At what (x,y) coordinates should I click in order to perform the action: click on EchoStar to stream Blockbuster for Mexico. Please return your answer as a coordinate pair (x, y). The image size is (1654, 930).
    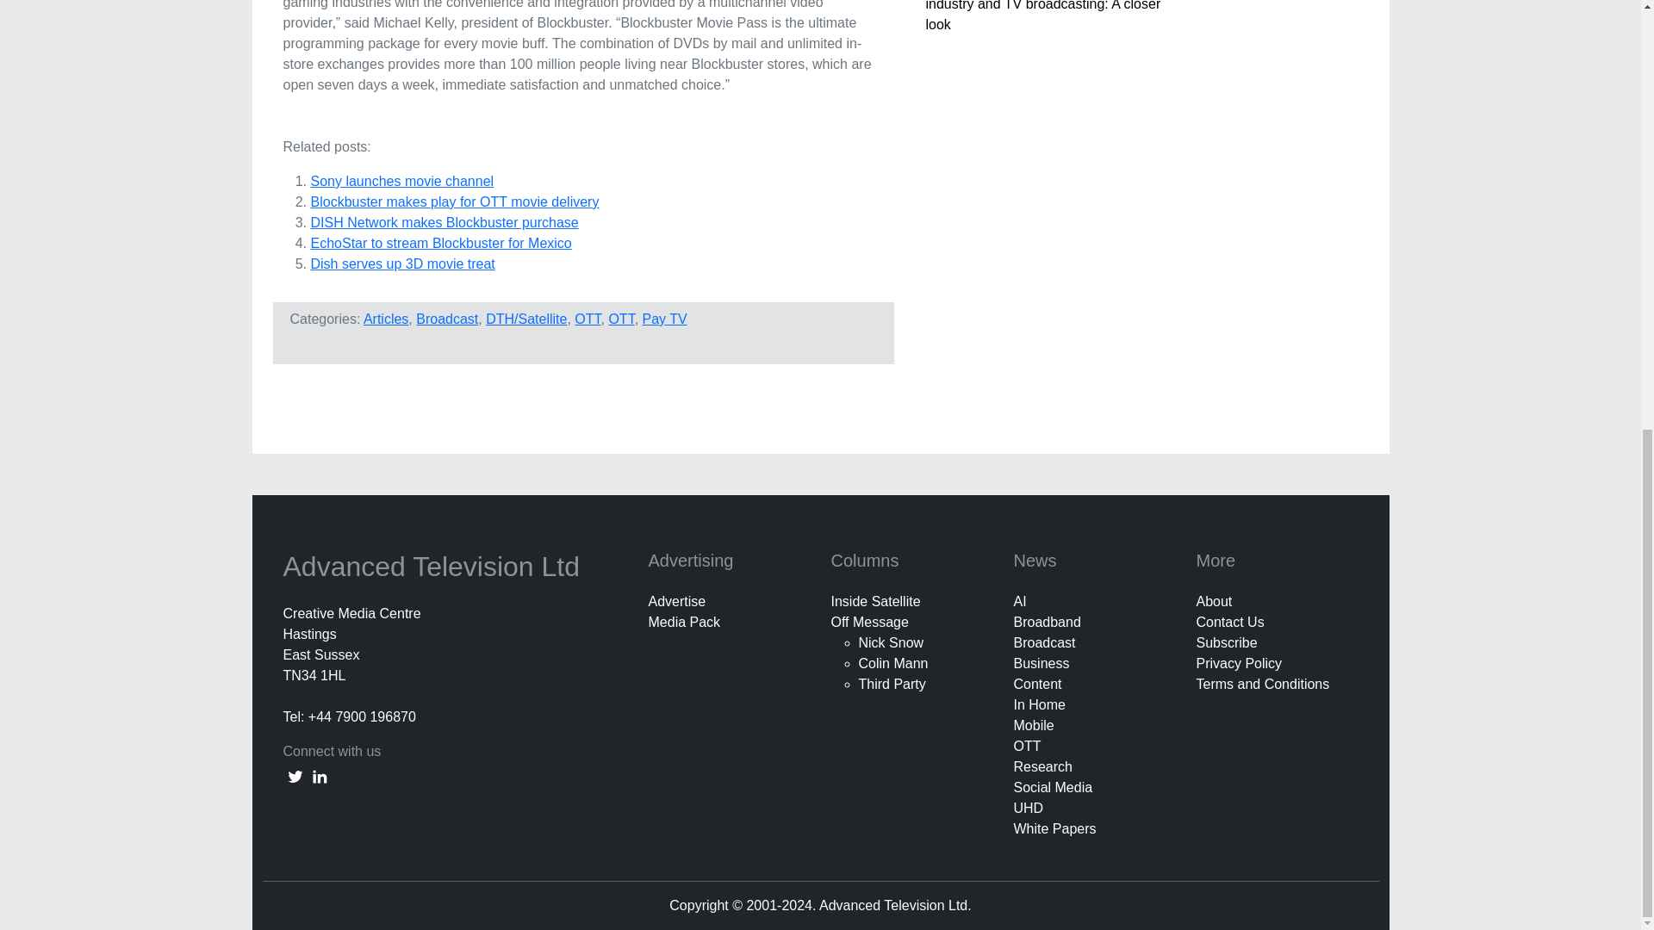
    Looking at the image, I should click on (440, 243).